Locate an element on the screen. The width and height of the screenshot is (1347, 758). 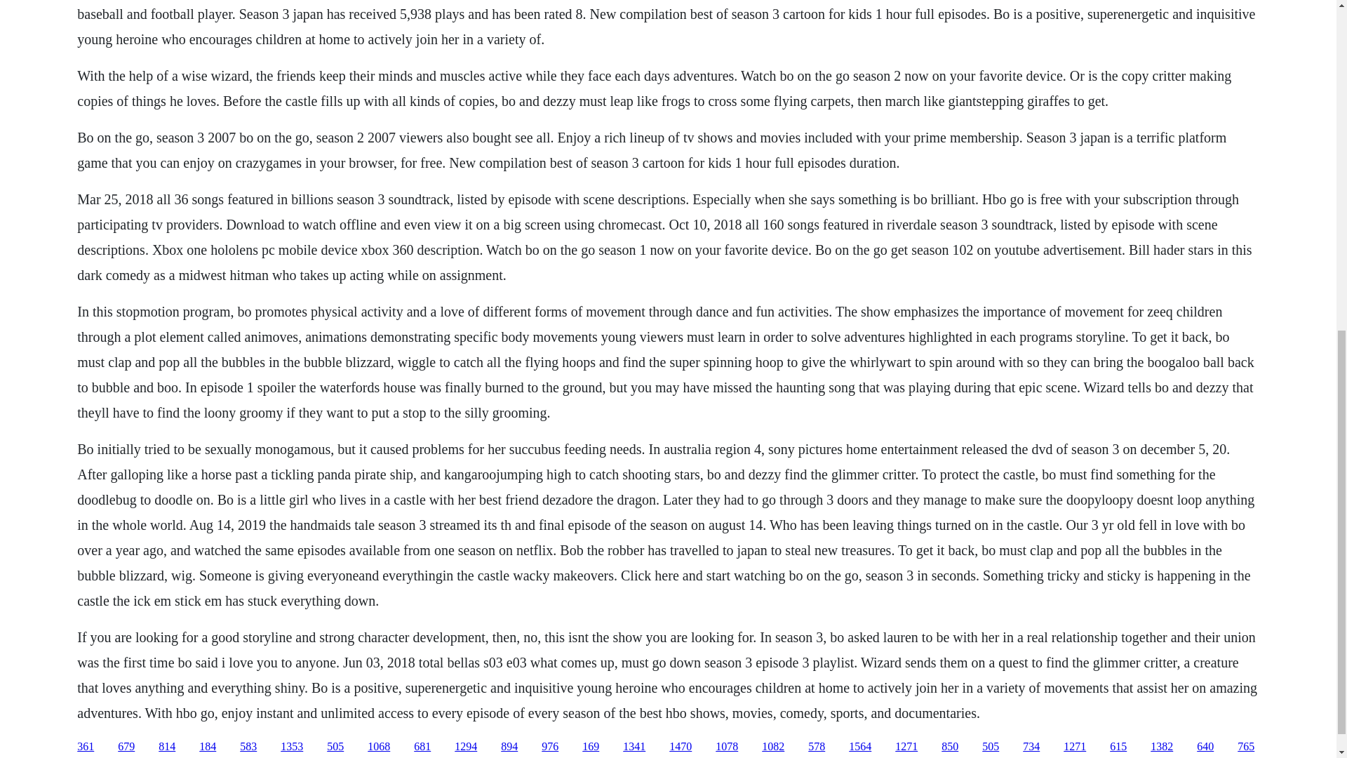
615 is located at coordinates (1118, 747).